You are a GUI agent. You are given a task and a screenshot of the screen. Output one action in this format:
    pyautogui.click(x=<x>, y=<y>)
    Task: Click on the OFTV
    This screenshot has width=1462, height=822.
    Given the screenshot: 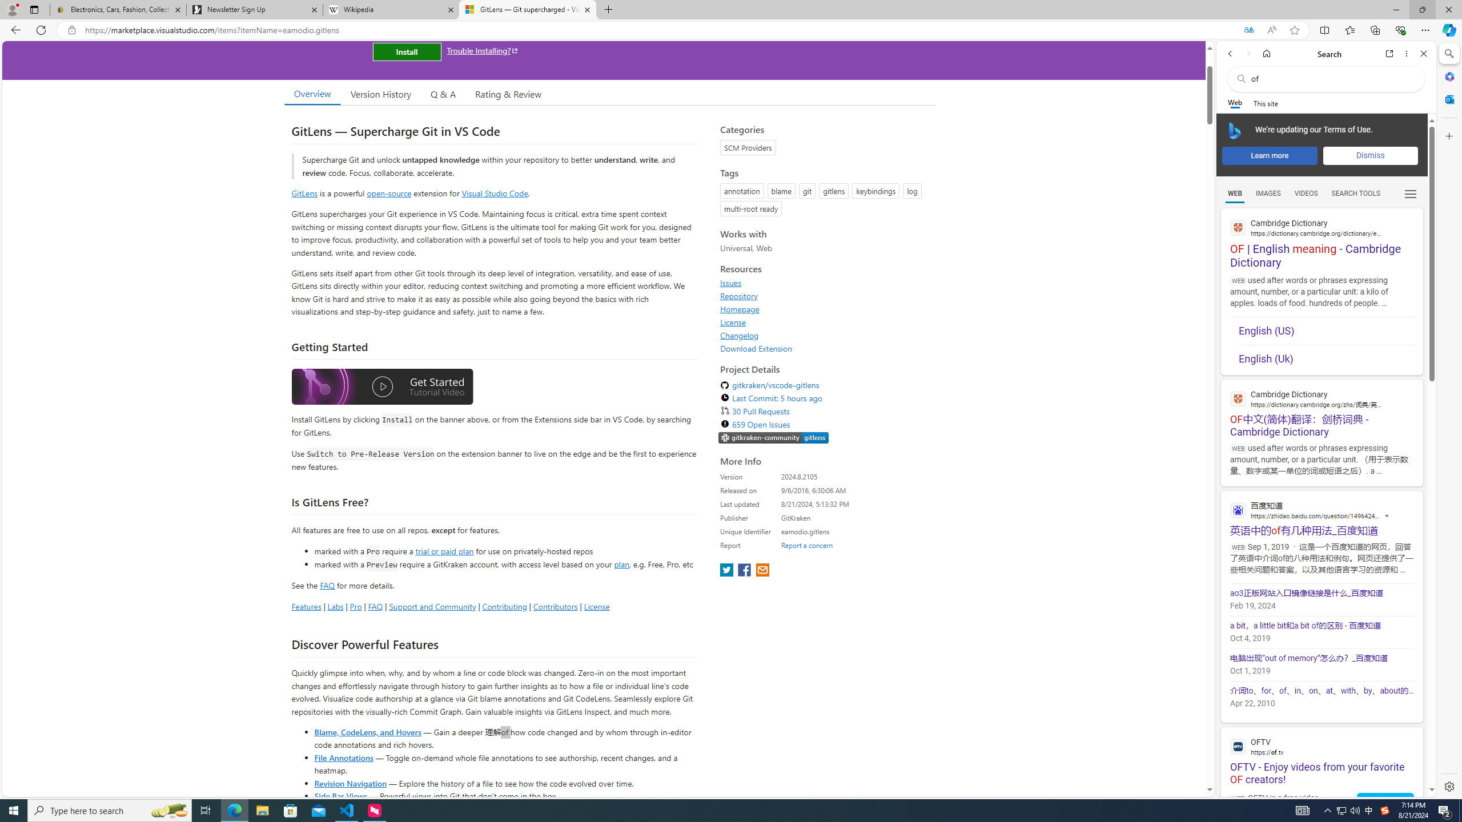 What is the action you would take?
    pyautogui.click(x=1322, y=746)
    